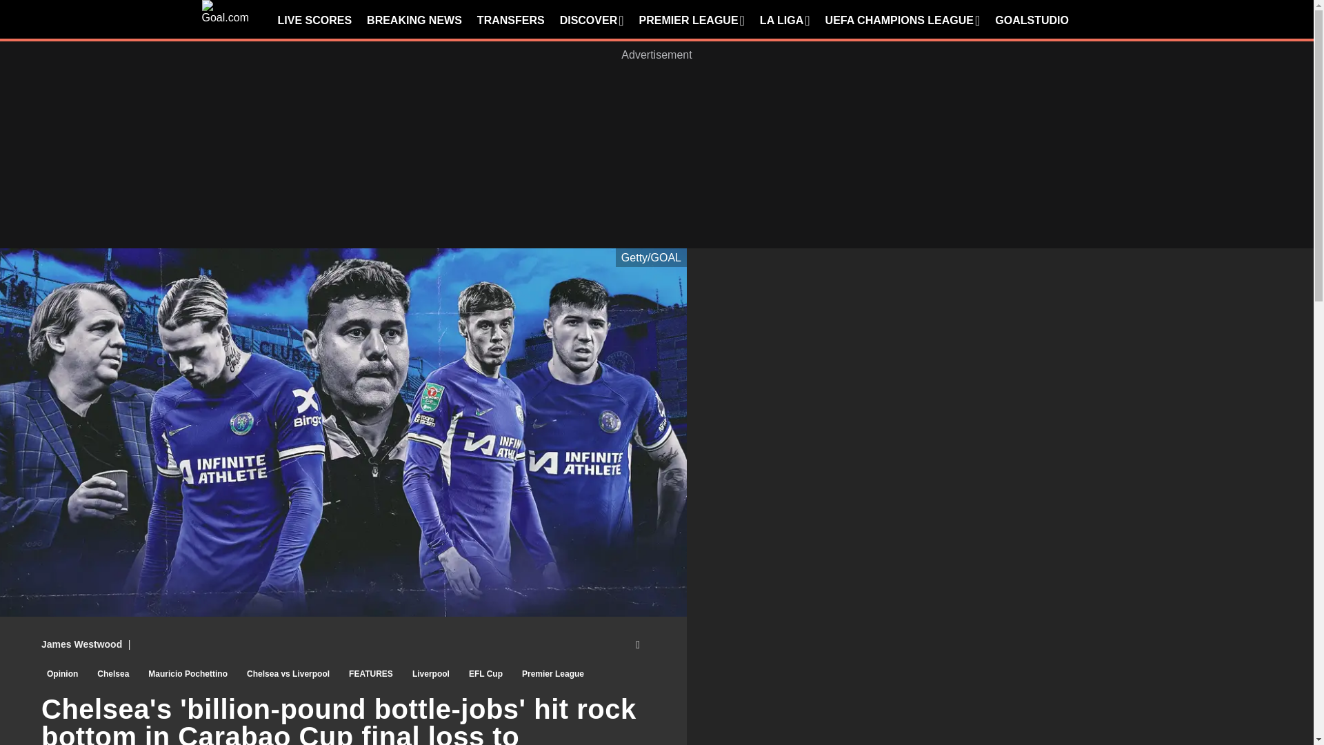 This screenshot has width=1324, height=745. Describe the element at coordinates (414, 21) in the screenshot. I see `BREAKING NEWS` at that location.